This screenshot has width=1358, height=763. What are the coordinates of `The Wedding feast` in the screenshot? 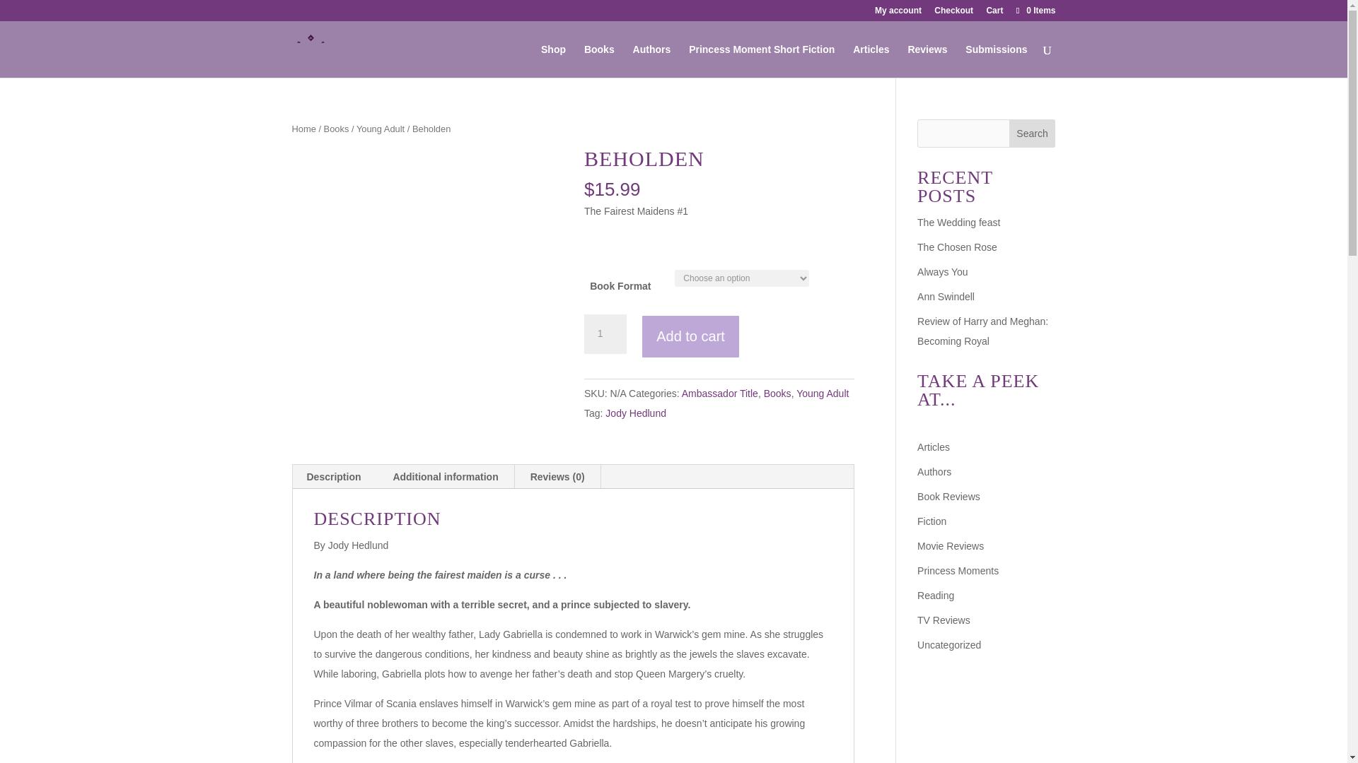 It's located at (958, 222).